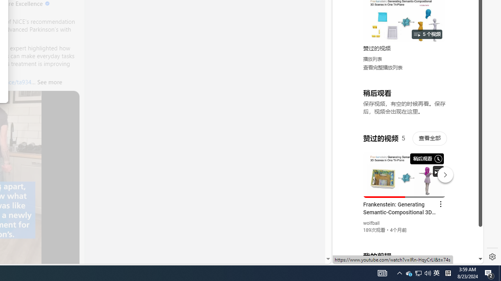 The image size is (501, 281). I want to click on Class: dict_pnIcon rms_img, so click(402, 258).